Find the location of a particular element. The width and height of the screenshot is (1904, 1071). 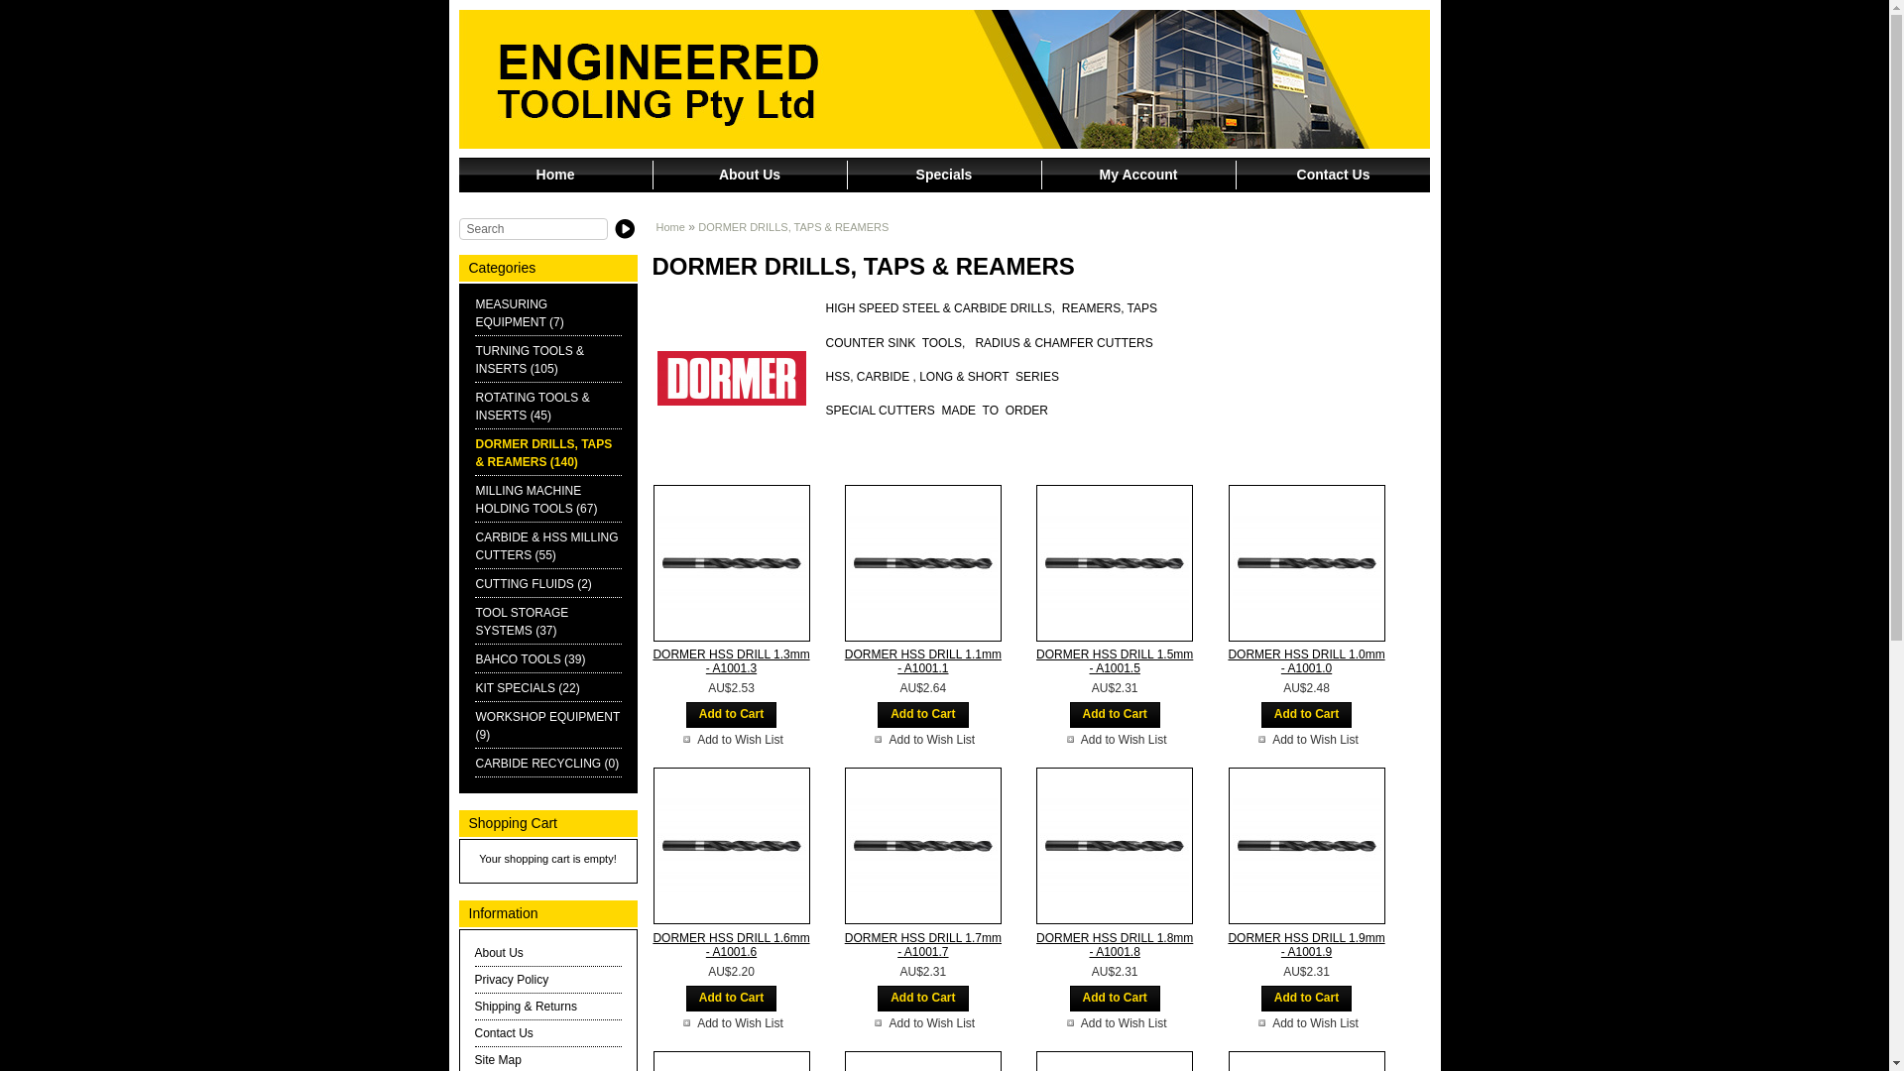

DORMER HSS DRILL 1.9mm - A1001.9 is located at coordinates (1307, 944).